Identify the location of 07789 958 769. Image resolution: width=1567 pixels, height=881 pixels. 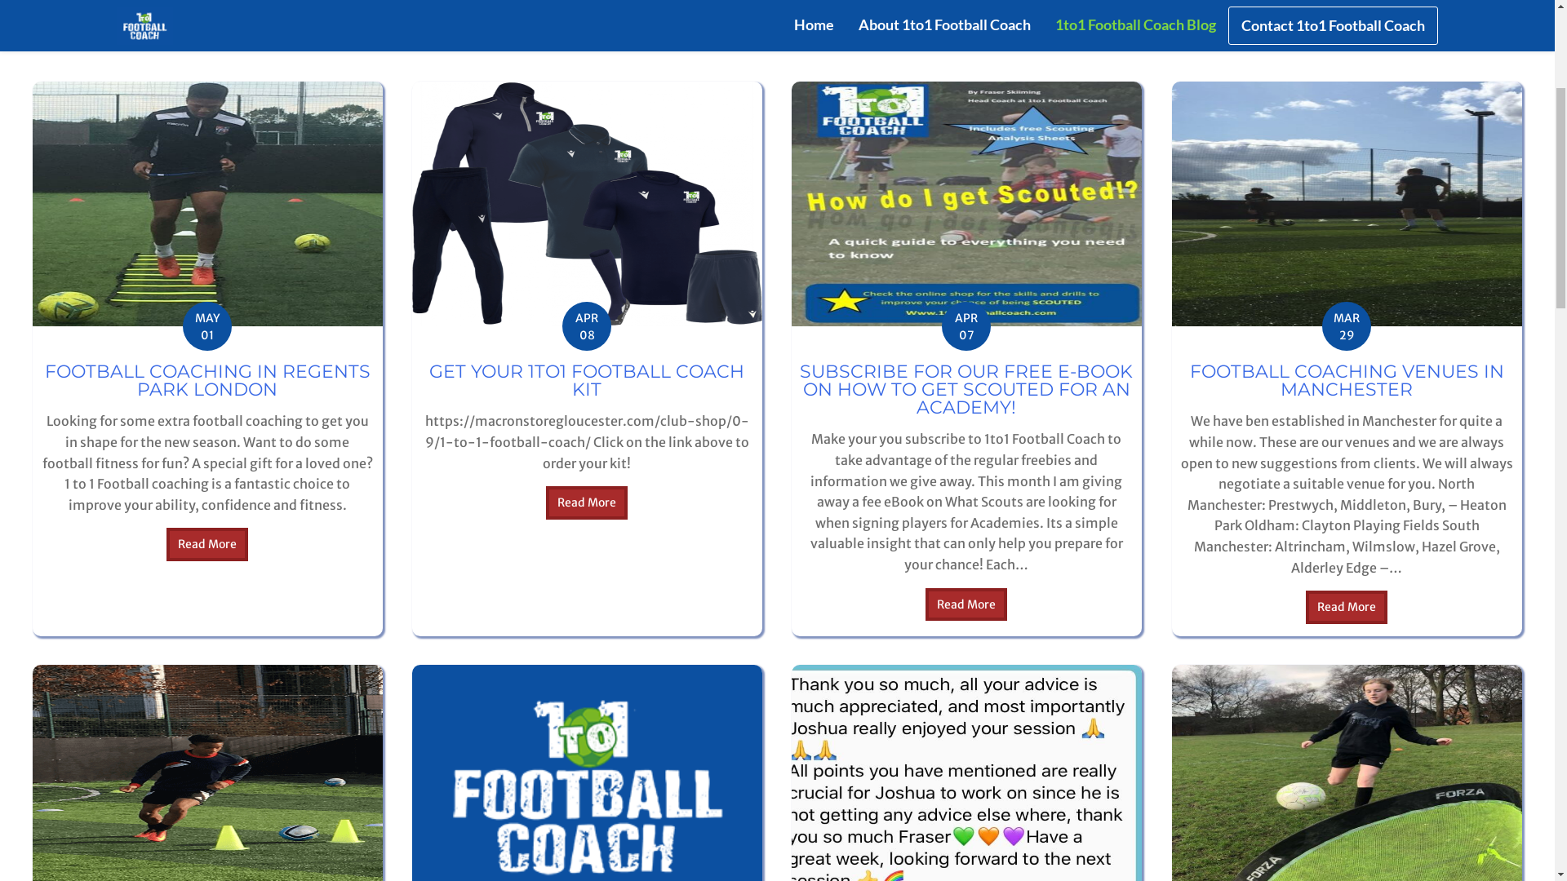
(926, 13).